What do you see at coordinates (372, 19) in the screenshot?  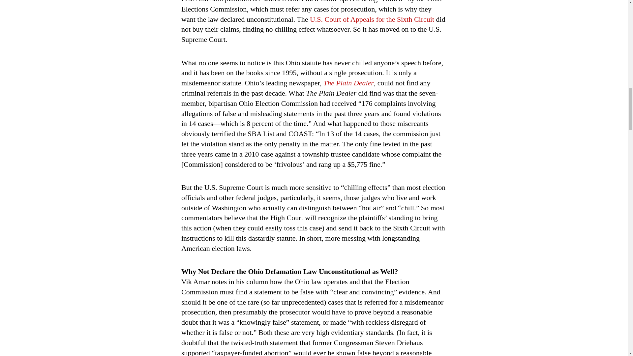 I see `U.S. Court of Appeals for the Sixth Circuit` at bounding box center [372, 19].